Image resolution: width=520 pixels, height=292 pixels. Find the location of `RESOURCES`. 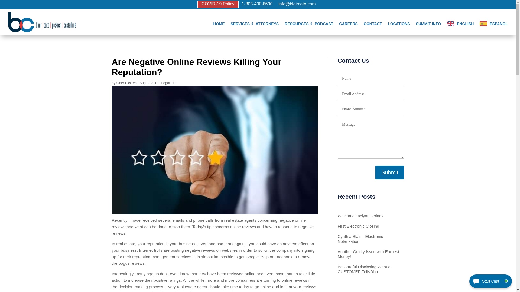

RESOURCES is located at coordinates (297, 22).